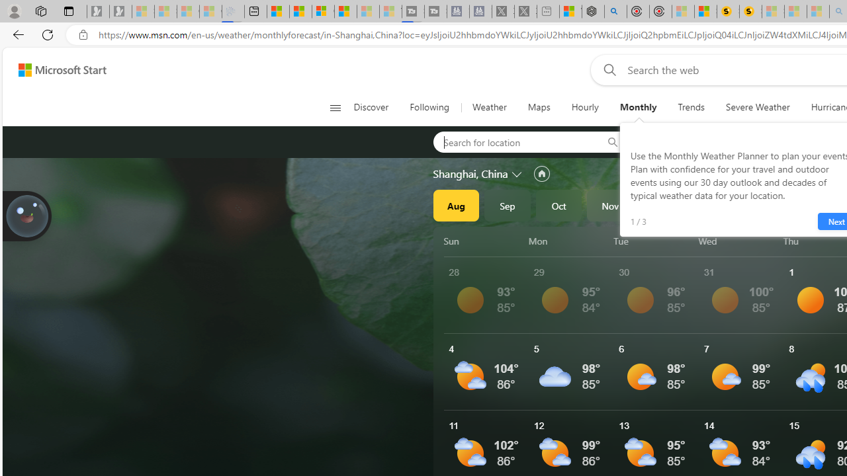 The height and width of the screenshot is (476, 847). I want to click on Mar, so click(816, 205).